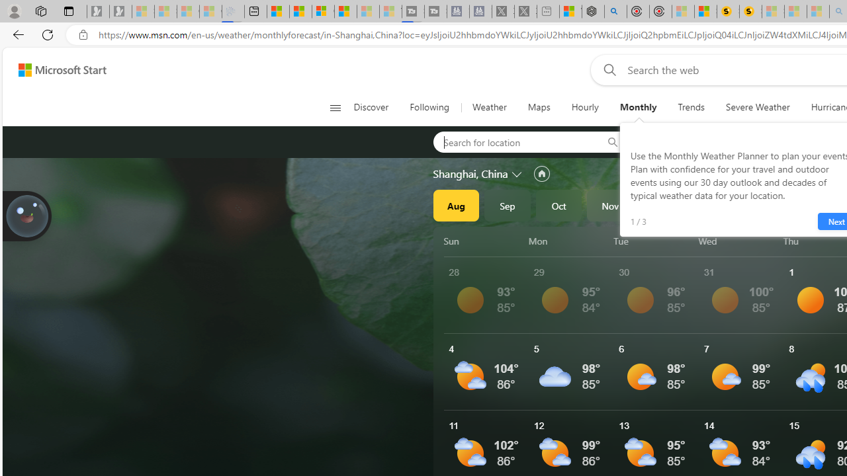 The height and width of the screenshot is (476, 847). I want to click on Mar, so click(816, 205).